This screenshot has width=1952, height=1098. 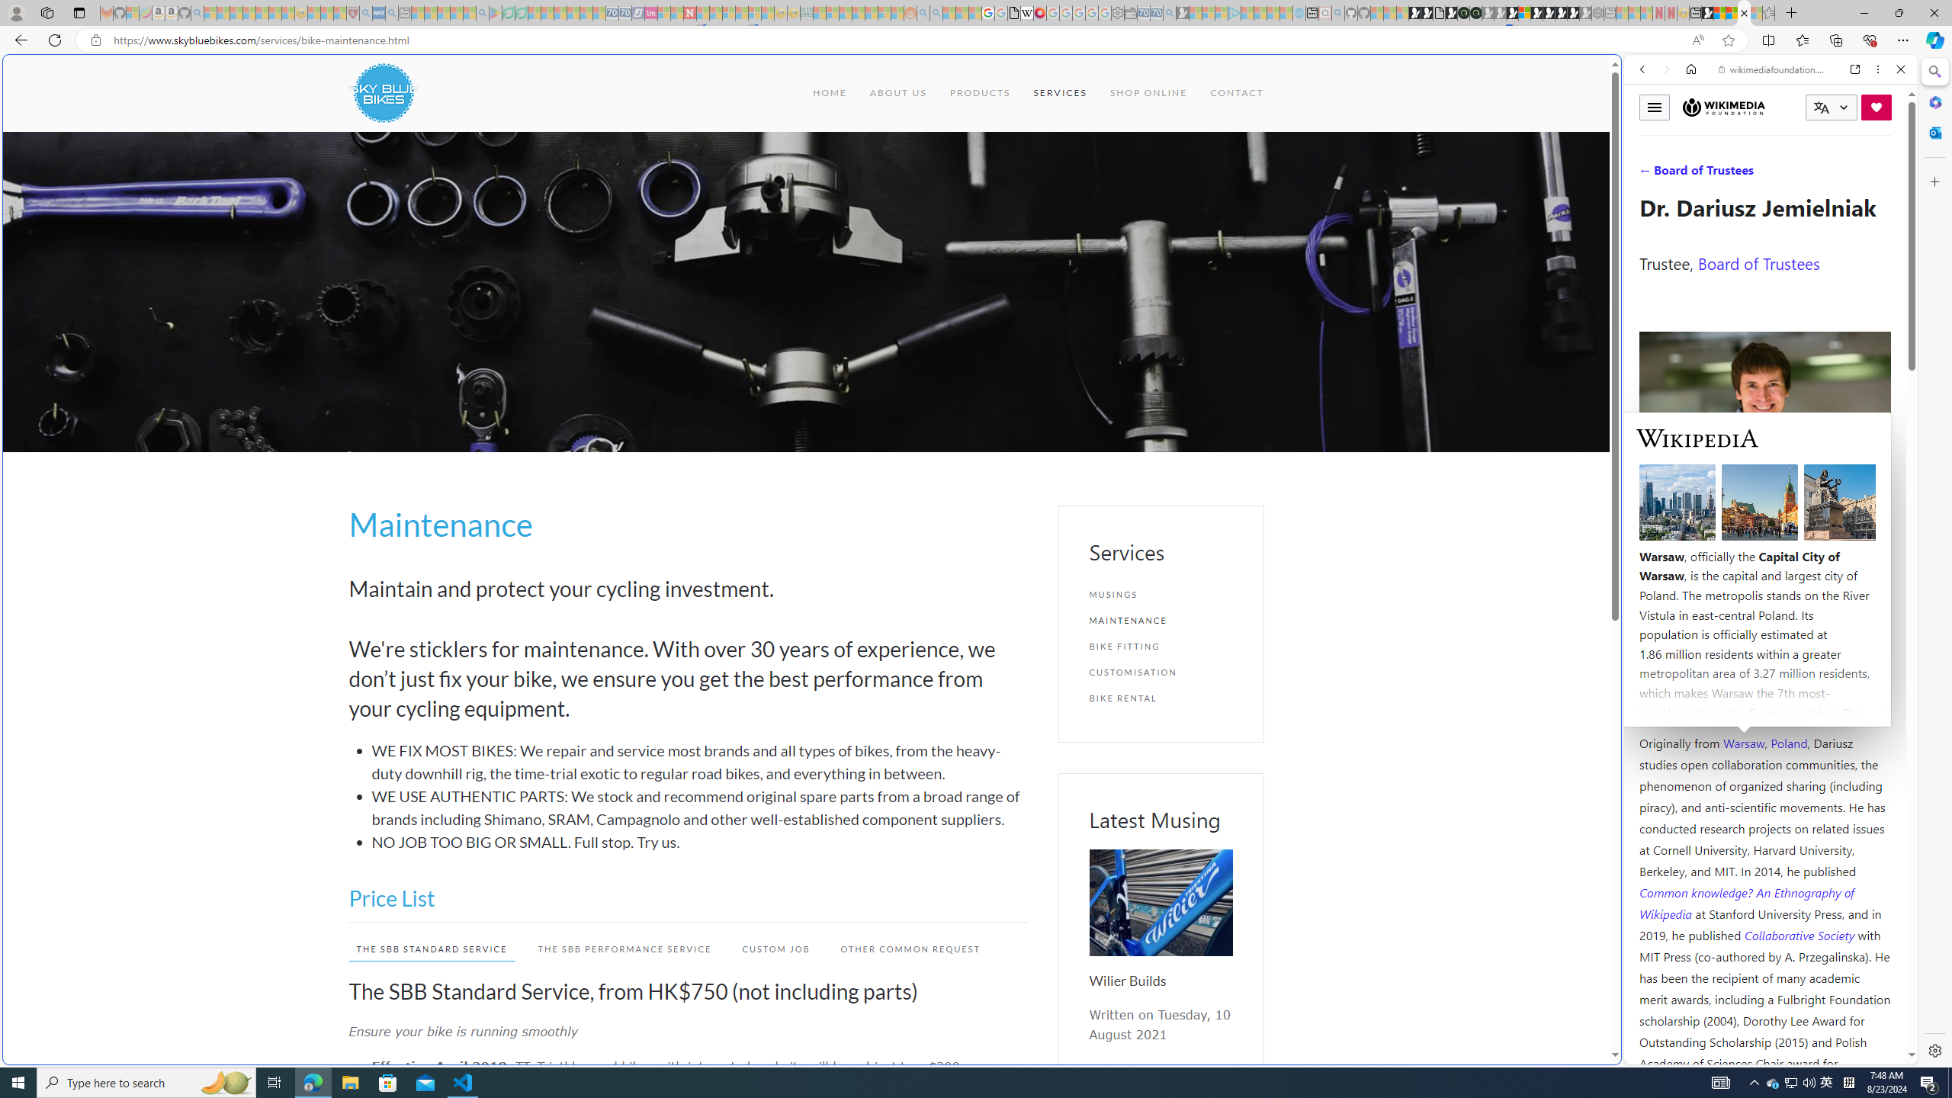 I want to click on Class: i icon icon-translate language-switcher__icon, so click(x=1821, y=108).